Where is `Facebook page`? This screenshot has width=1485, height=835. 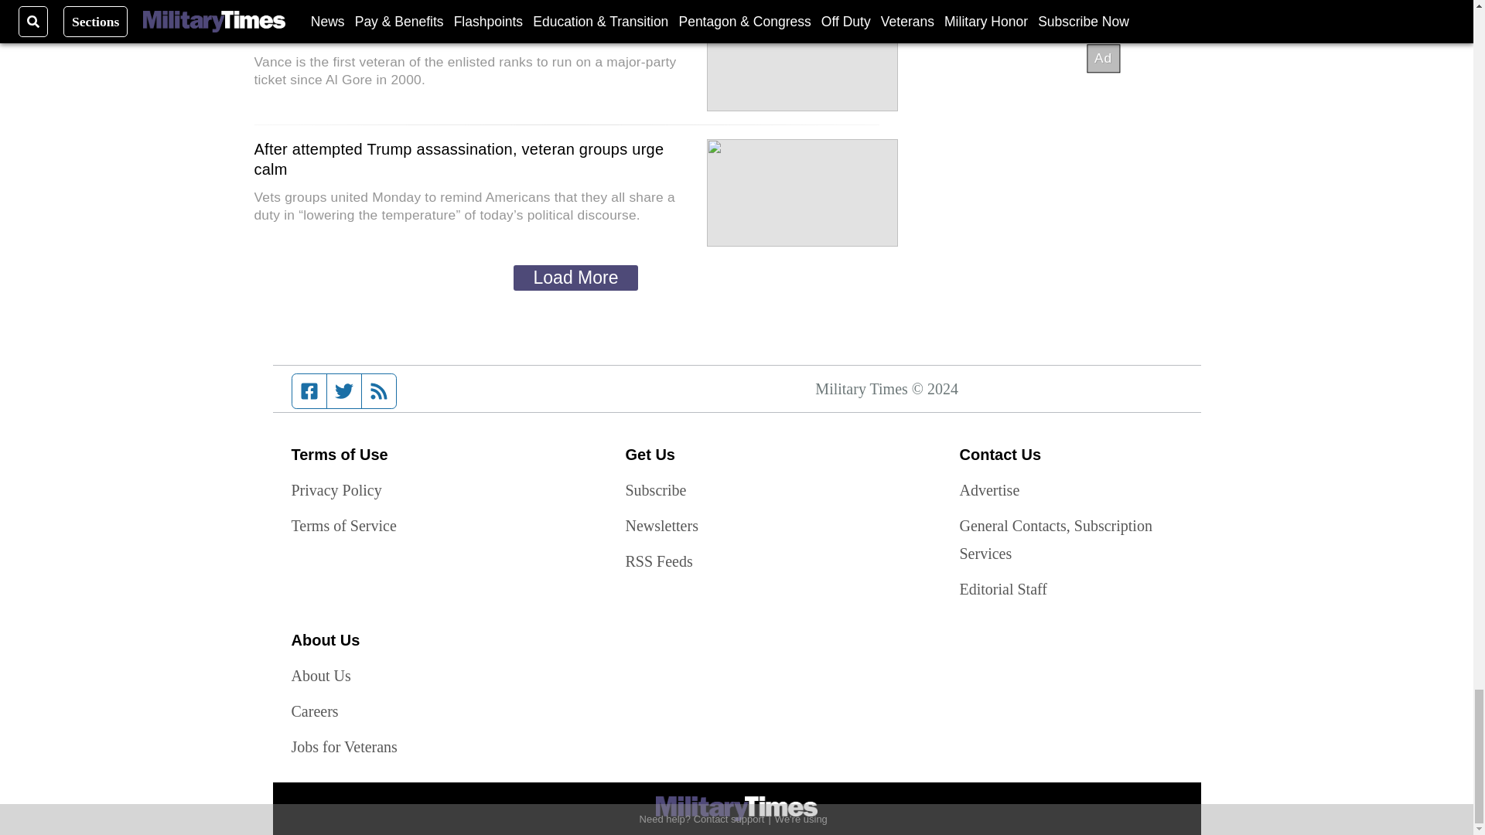
Facebook page is located at coordinates (309, 391).